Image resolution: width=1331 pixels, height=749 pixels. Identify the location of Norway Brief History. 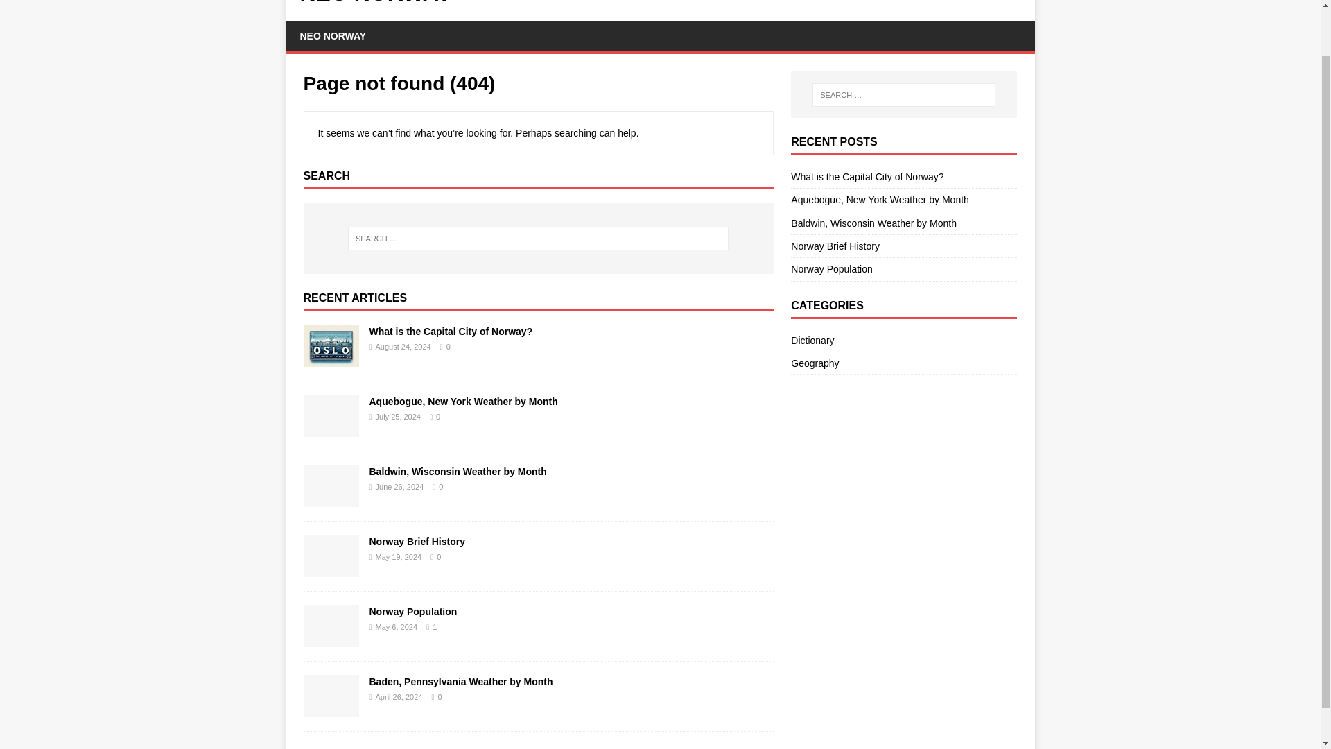
(835, 246).